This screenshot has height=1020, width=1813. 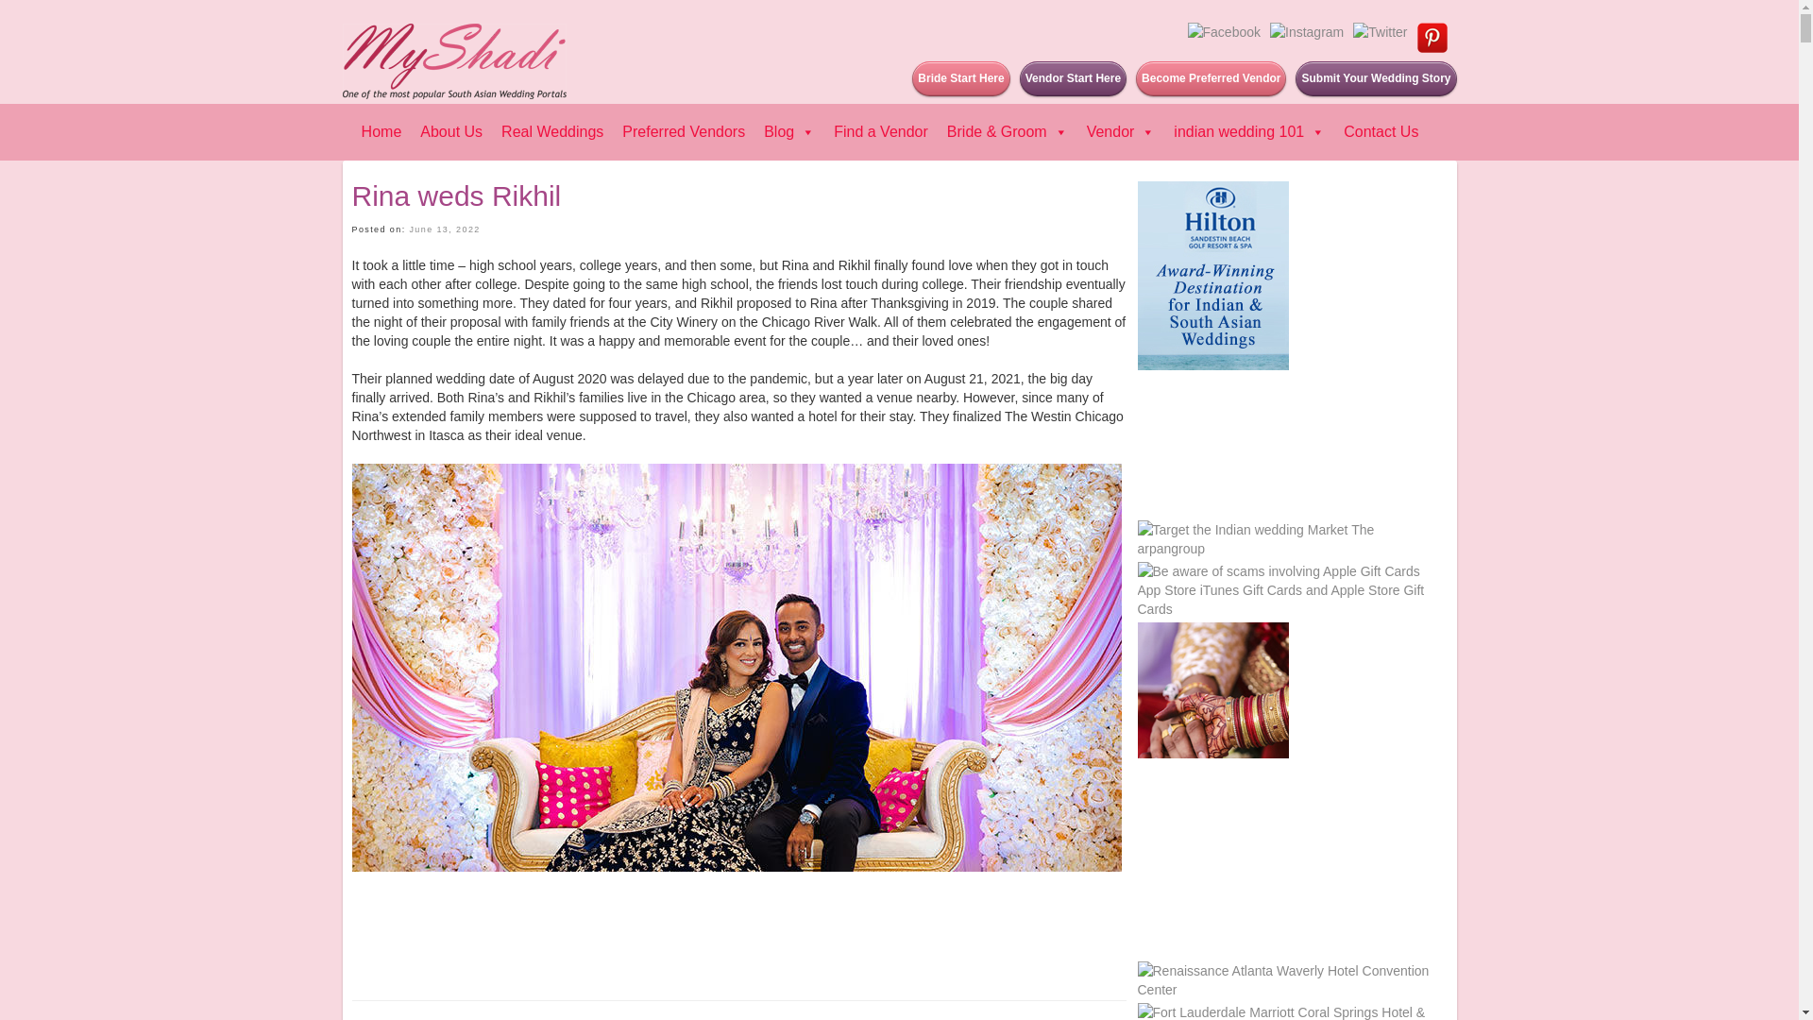 What do you see at coordinates (1432, 38) in the screenshot?
I see `pinterest` at bounding box center [1432, 38].